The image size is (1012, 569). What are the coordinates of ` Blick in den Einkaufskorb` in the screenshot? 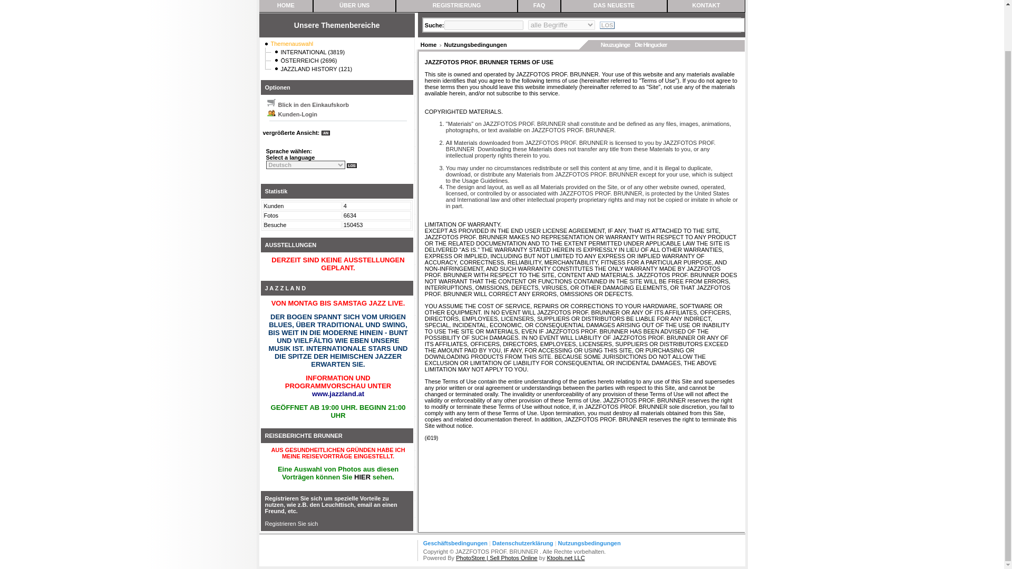 It's located at (307, 105).